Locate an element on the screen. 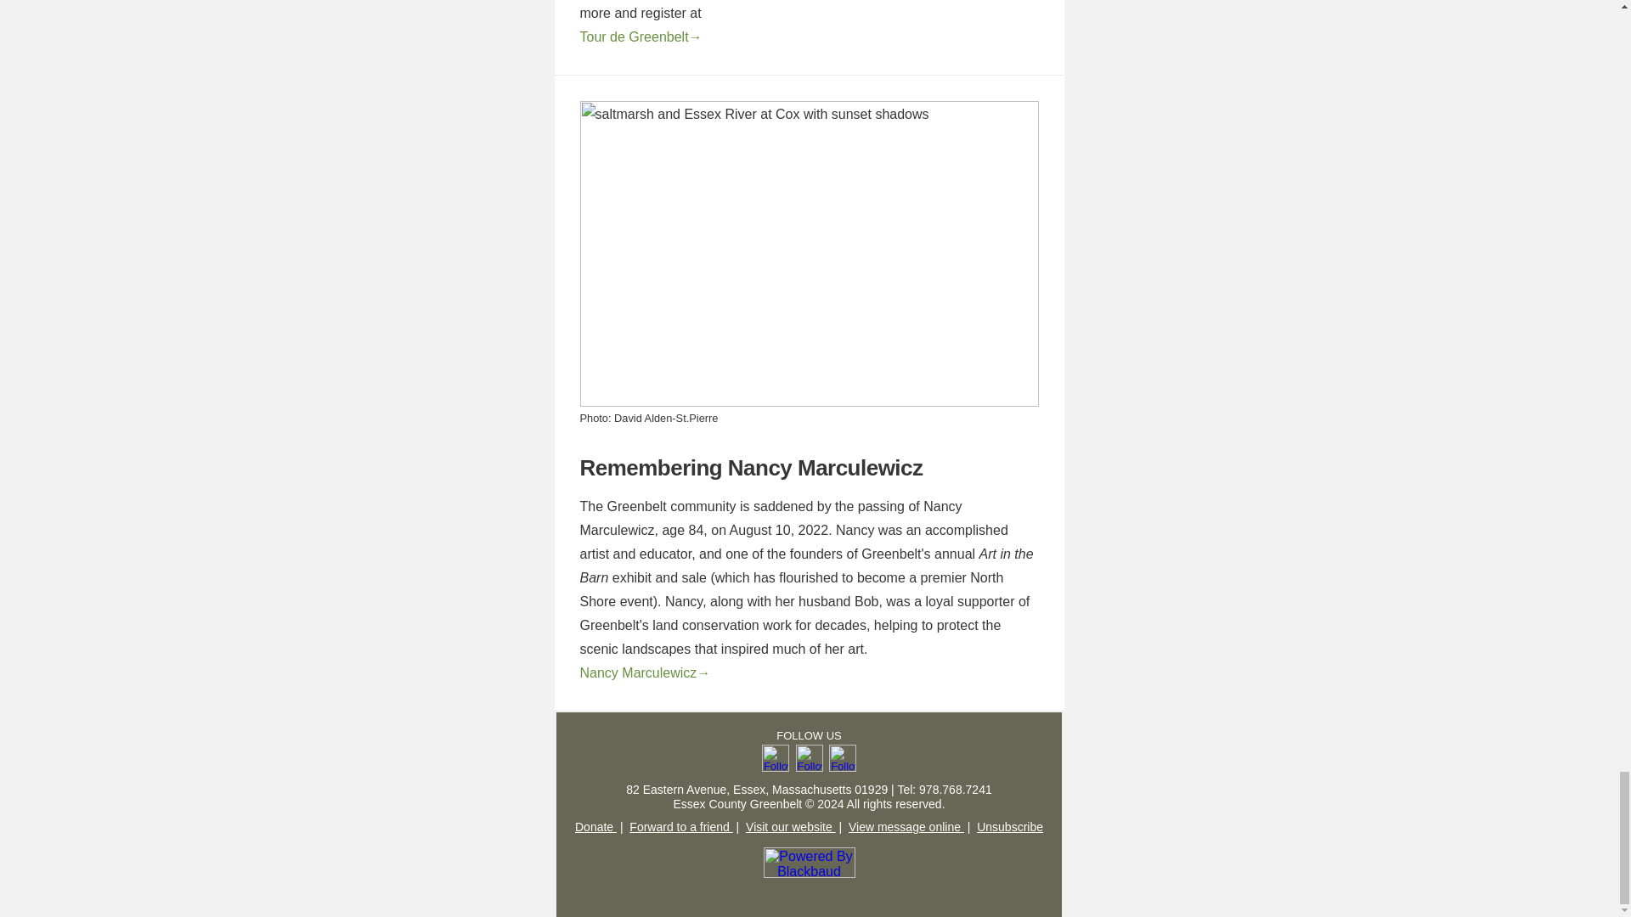 The width and height of the screenshot is (1631, 917). Forward to a friend is located at coordinates (681, 826).